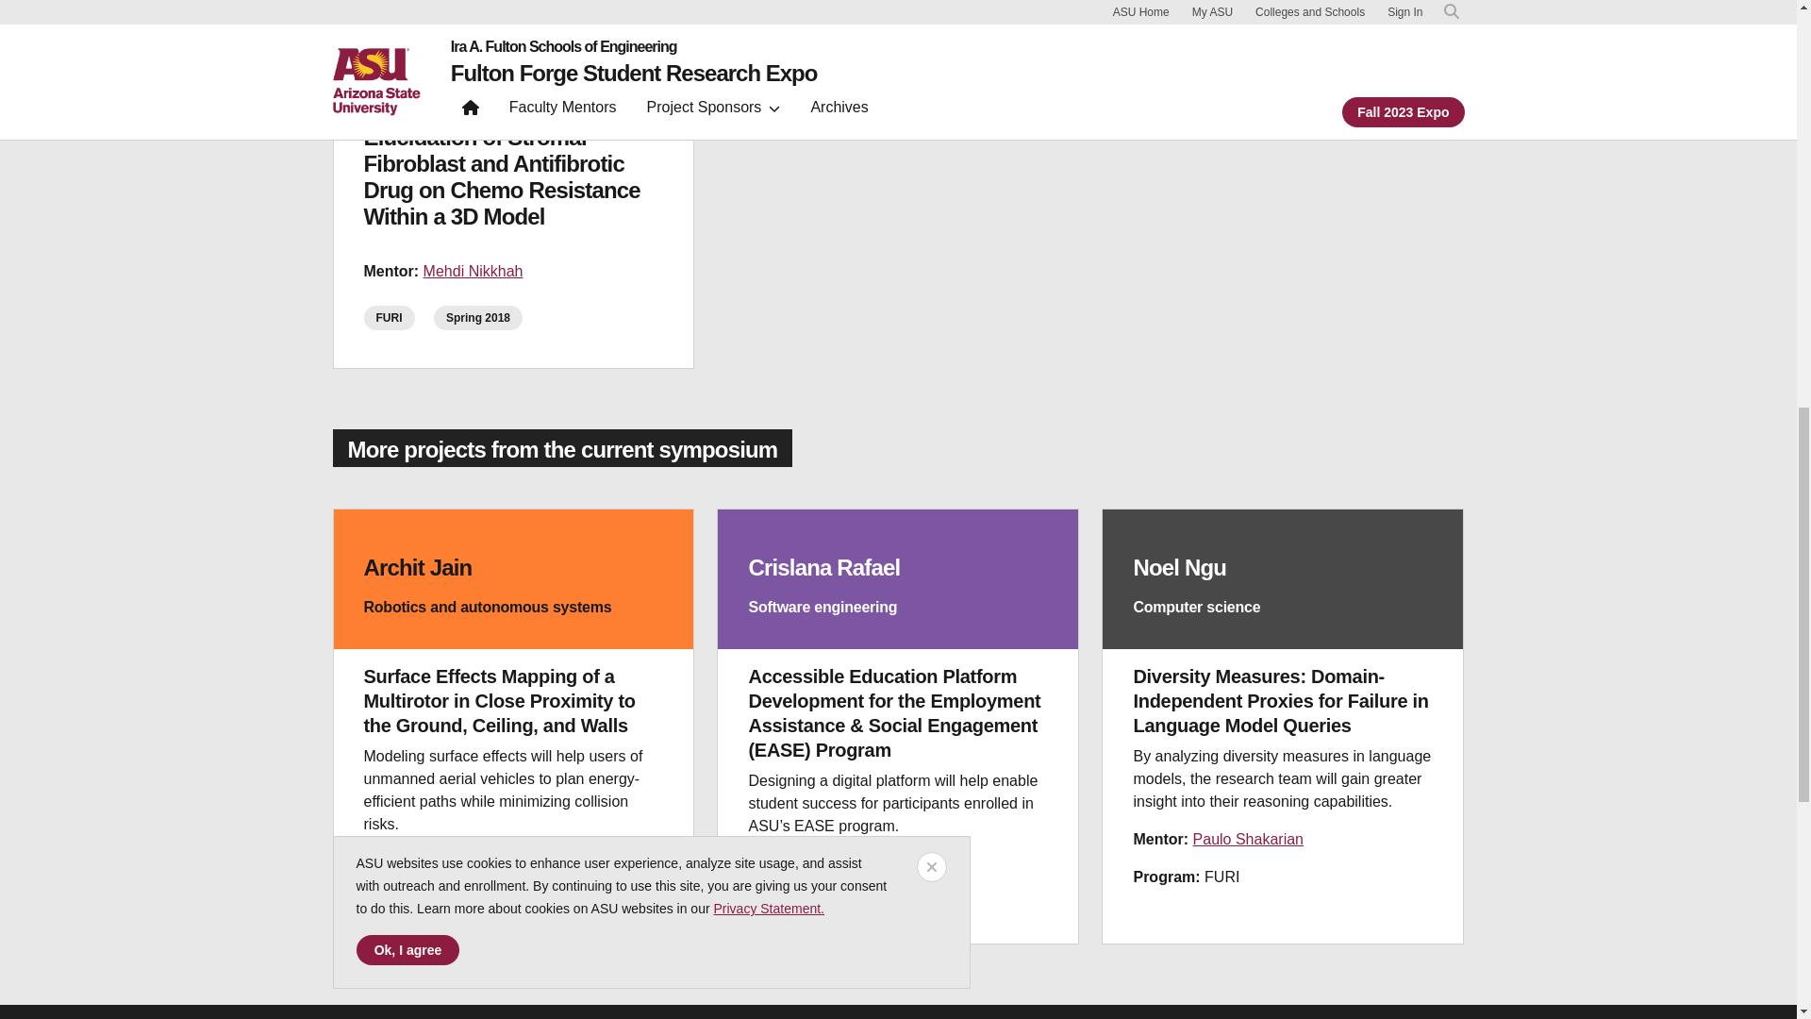  What do you see at coordinates (477, 862) in the screenshot?
I see `Wenlong Zhang` at bounding box center [477, 862].